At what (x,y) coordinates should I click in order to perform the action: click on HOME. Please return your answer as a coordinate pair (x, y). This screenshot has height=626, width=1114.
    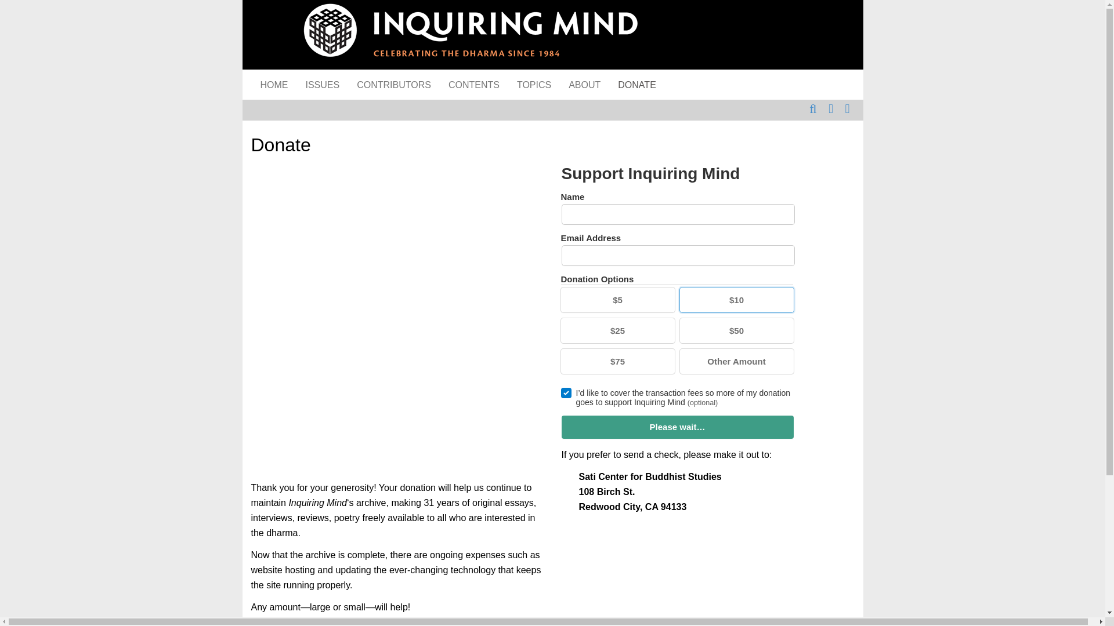
    Looking at the image, I should click on (274, 84).